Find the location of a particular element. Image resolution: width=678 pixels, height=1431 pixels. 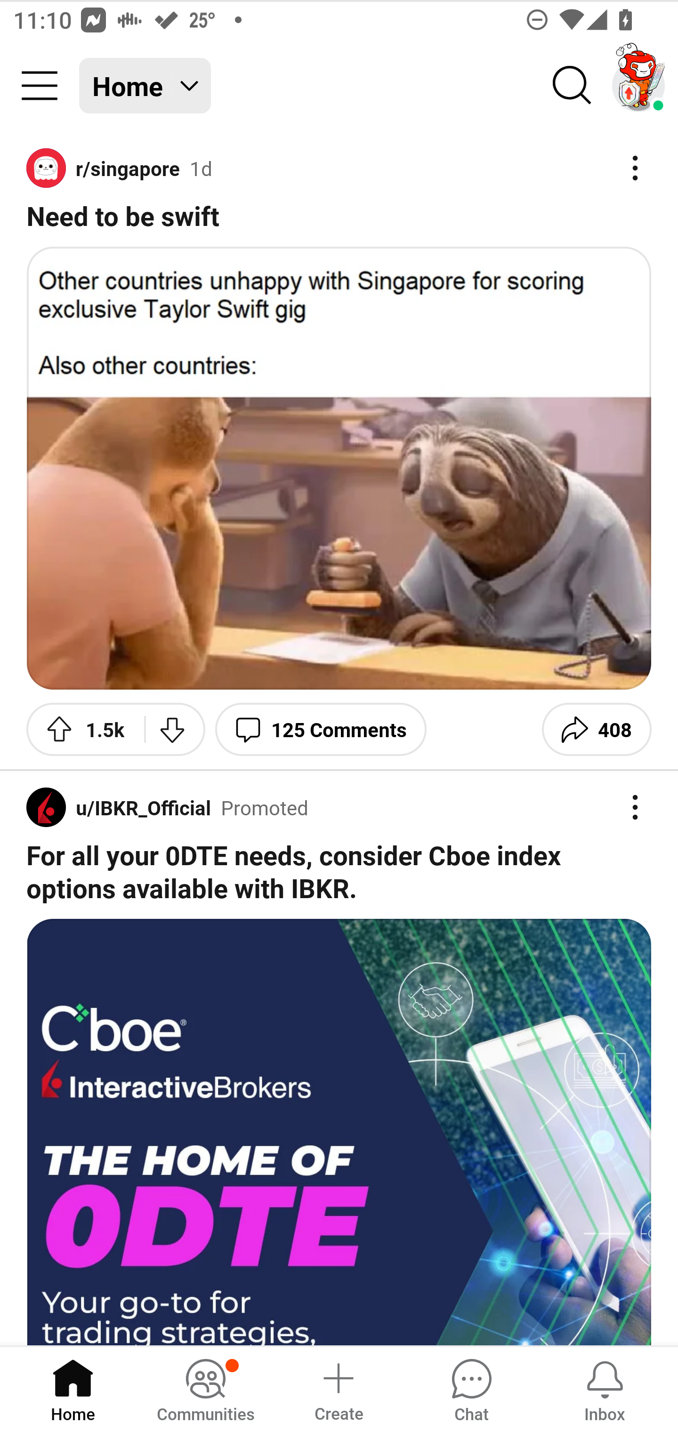

Home is located at coordinates (73, 1388).